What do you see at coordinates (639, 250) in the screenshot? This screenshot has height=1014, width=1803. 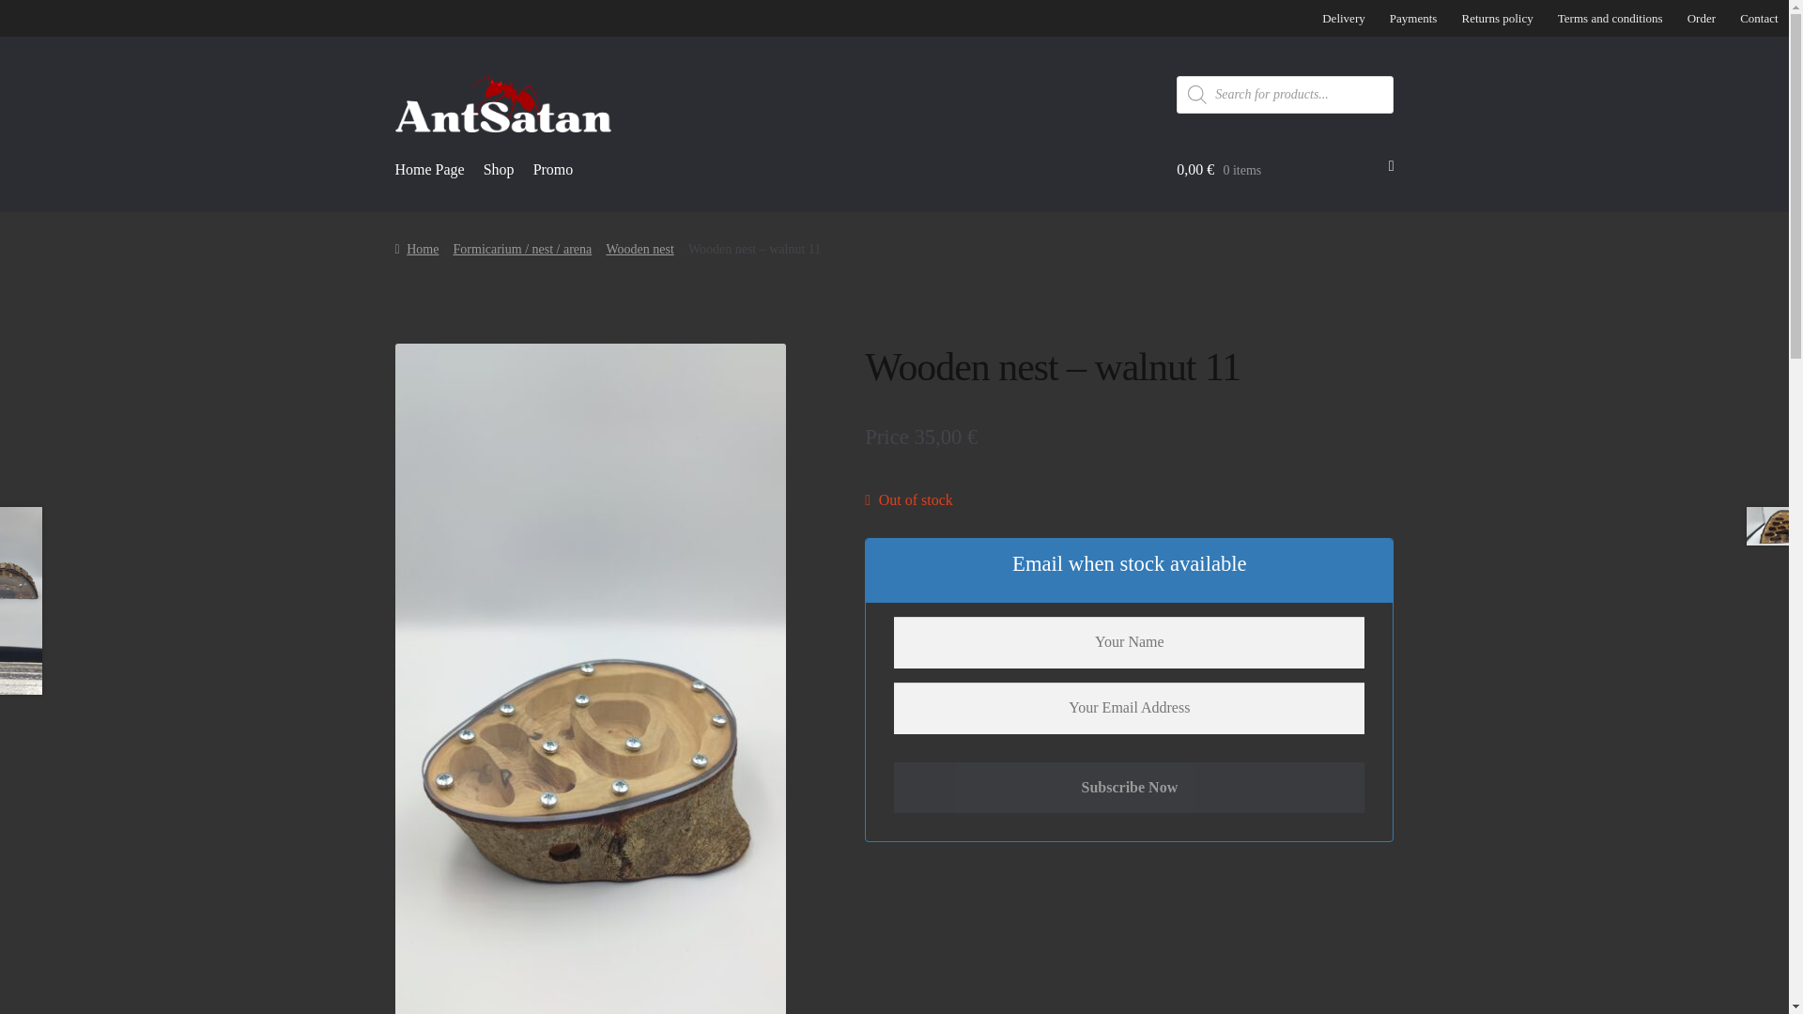 I see `Wooden nest` at bounding box center [639, 250].